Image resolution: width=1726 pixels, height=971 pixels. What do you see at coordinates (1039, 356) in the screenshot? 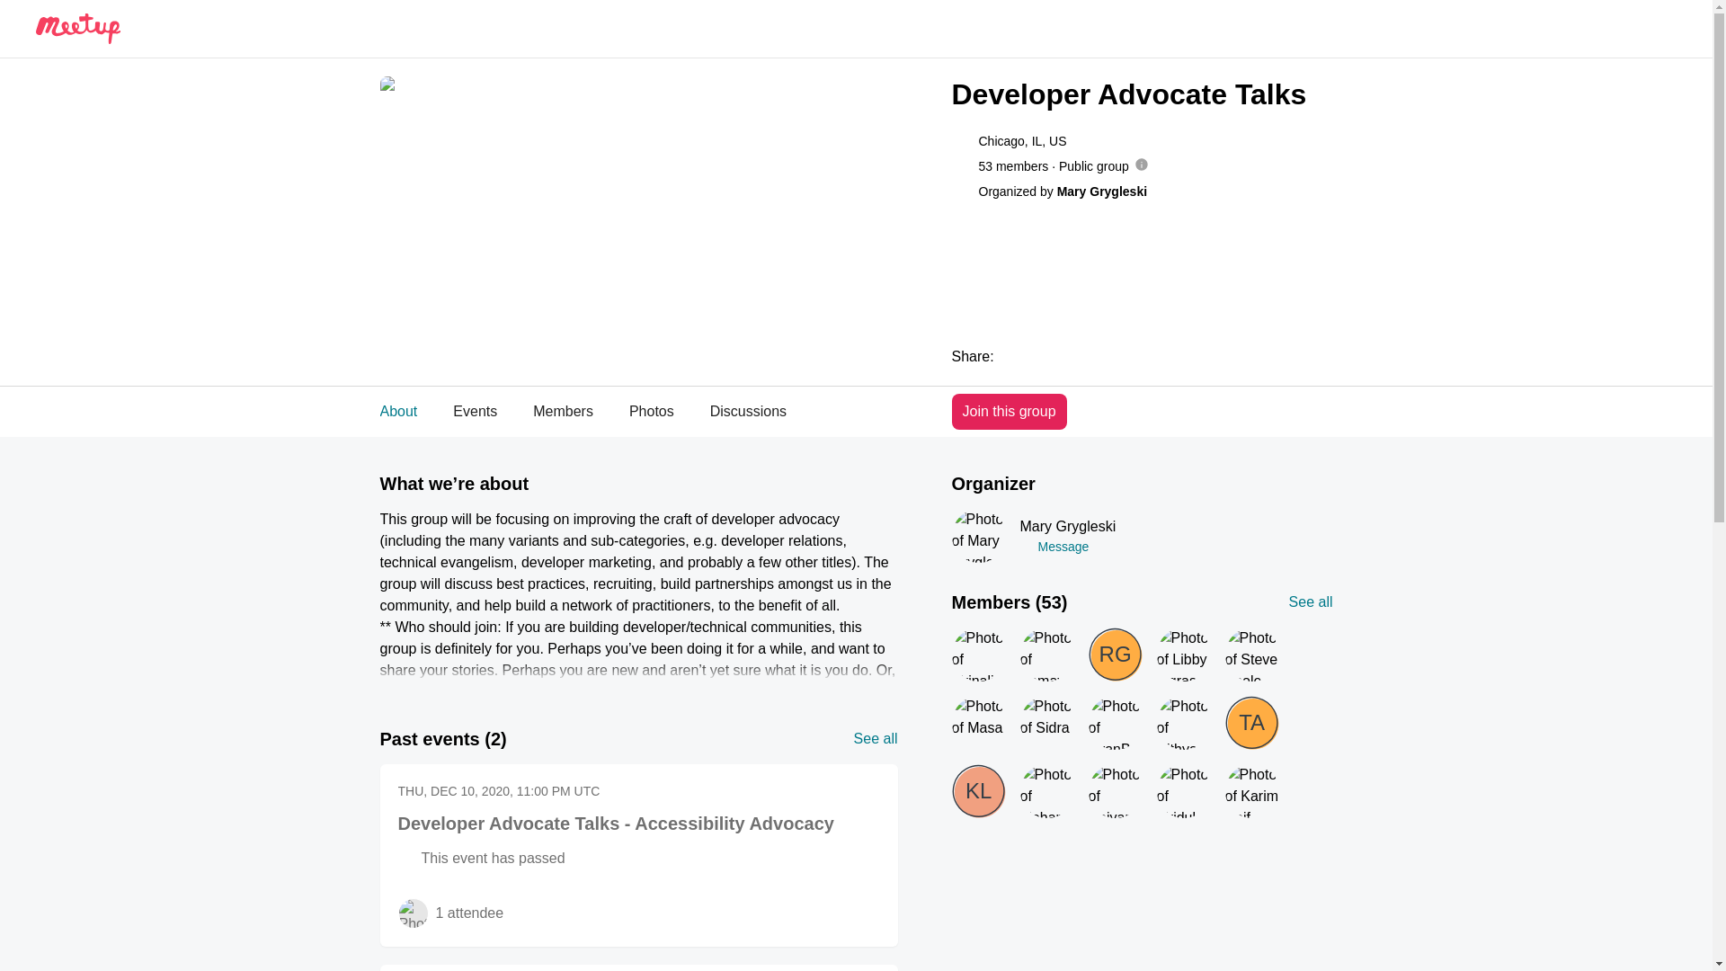
I see `Facebook` at bounding box center [1039, 356].